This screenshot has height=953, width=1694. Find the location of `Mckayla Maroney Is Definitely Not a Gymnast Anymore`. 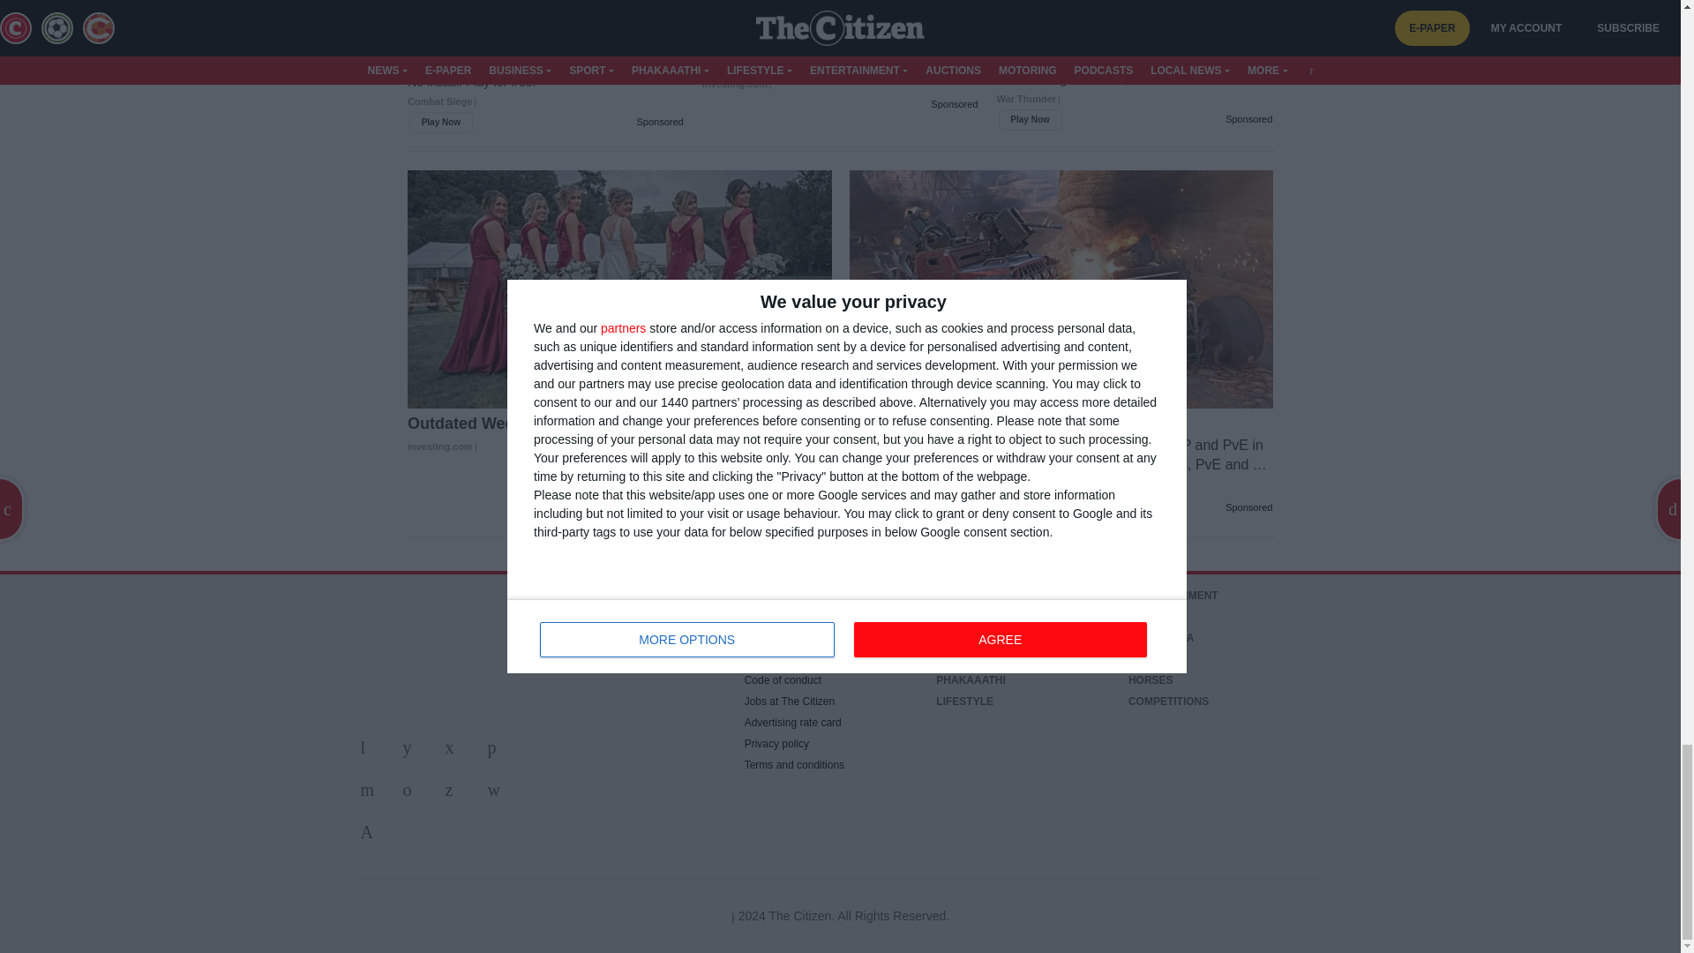

Mckayla Maroney Is Definitely Not a Gymnast Anymore is located at coordinates (840, 63).